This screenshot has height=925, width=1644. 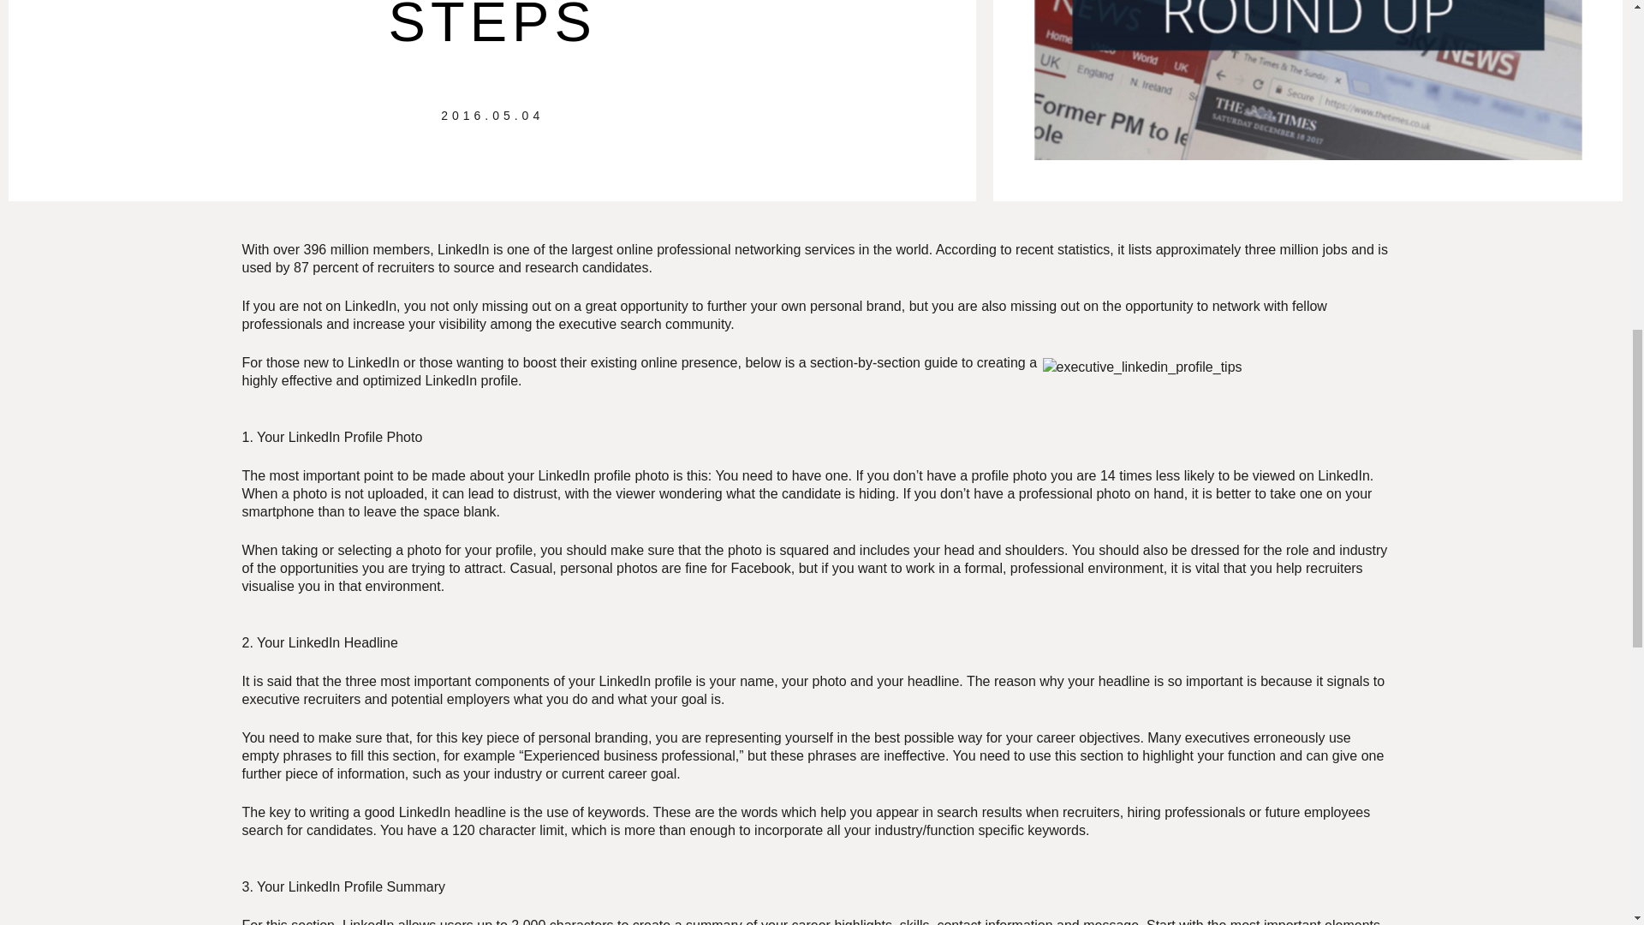 I want to click on MAKE YOUR LINKEDIN PROFILE MORE POWERFUL IN FIVE EASY STEPS, so click(x=491, y=27).